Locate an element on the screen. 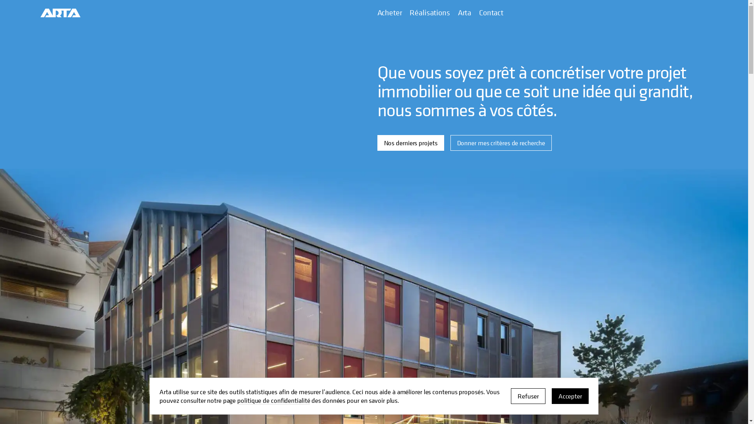  Nos derniers projets is located at coordinates (410, 143).